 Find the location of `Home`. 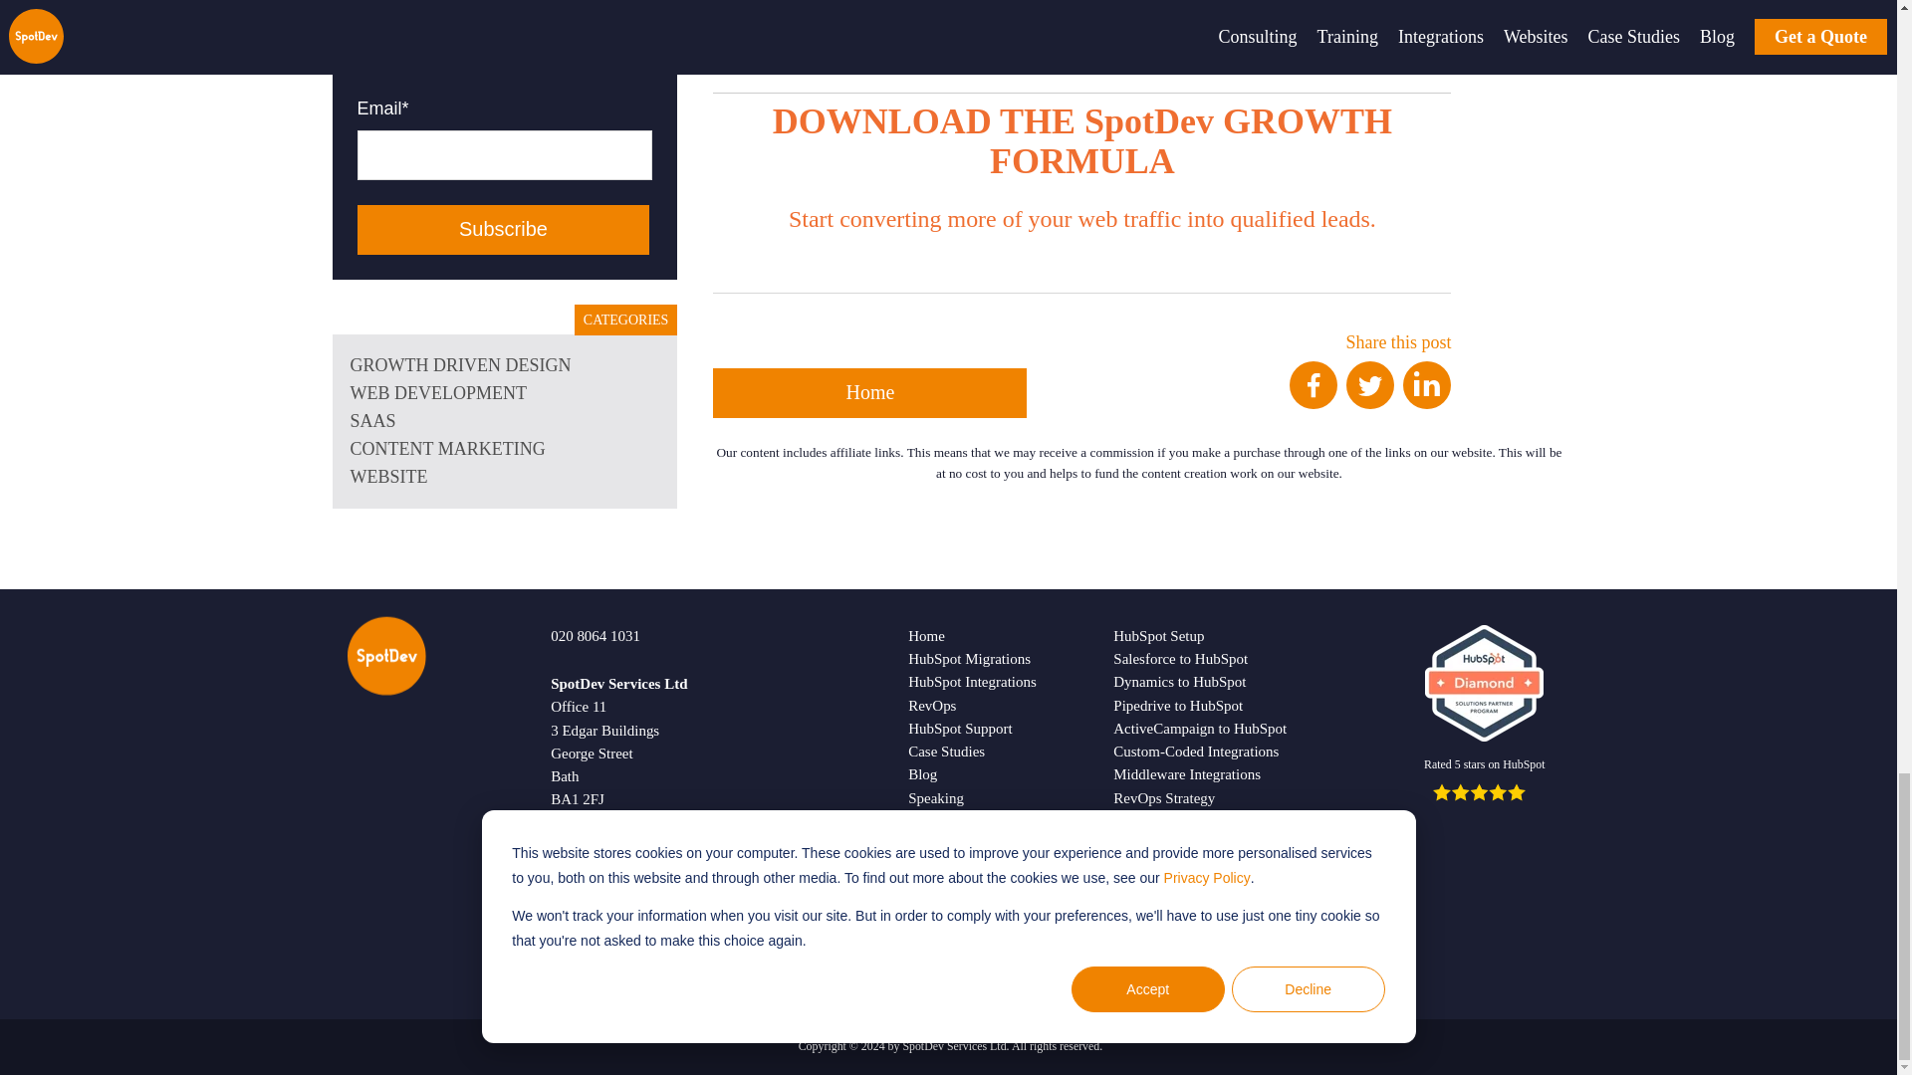

Home is located at coordinates (870, 393).